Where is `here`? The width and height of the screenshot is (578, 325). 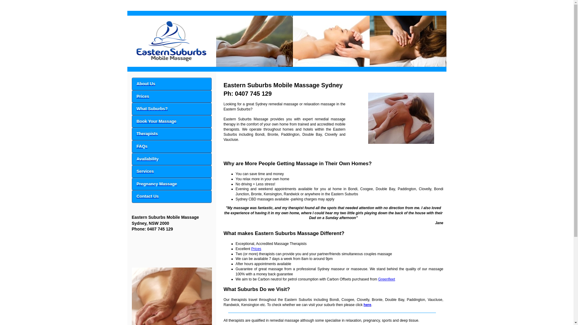 here is located at coordinates (367, 305).